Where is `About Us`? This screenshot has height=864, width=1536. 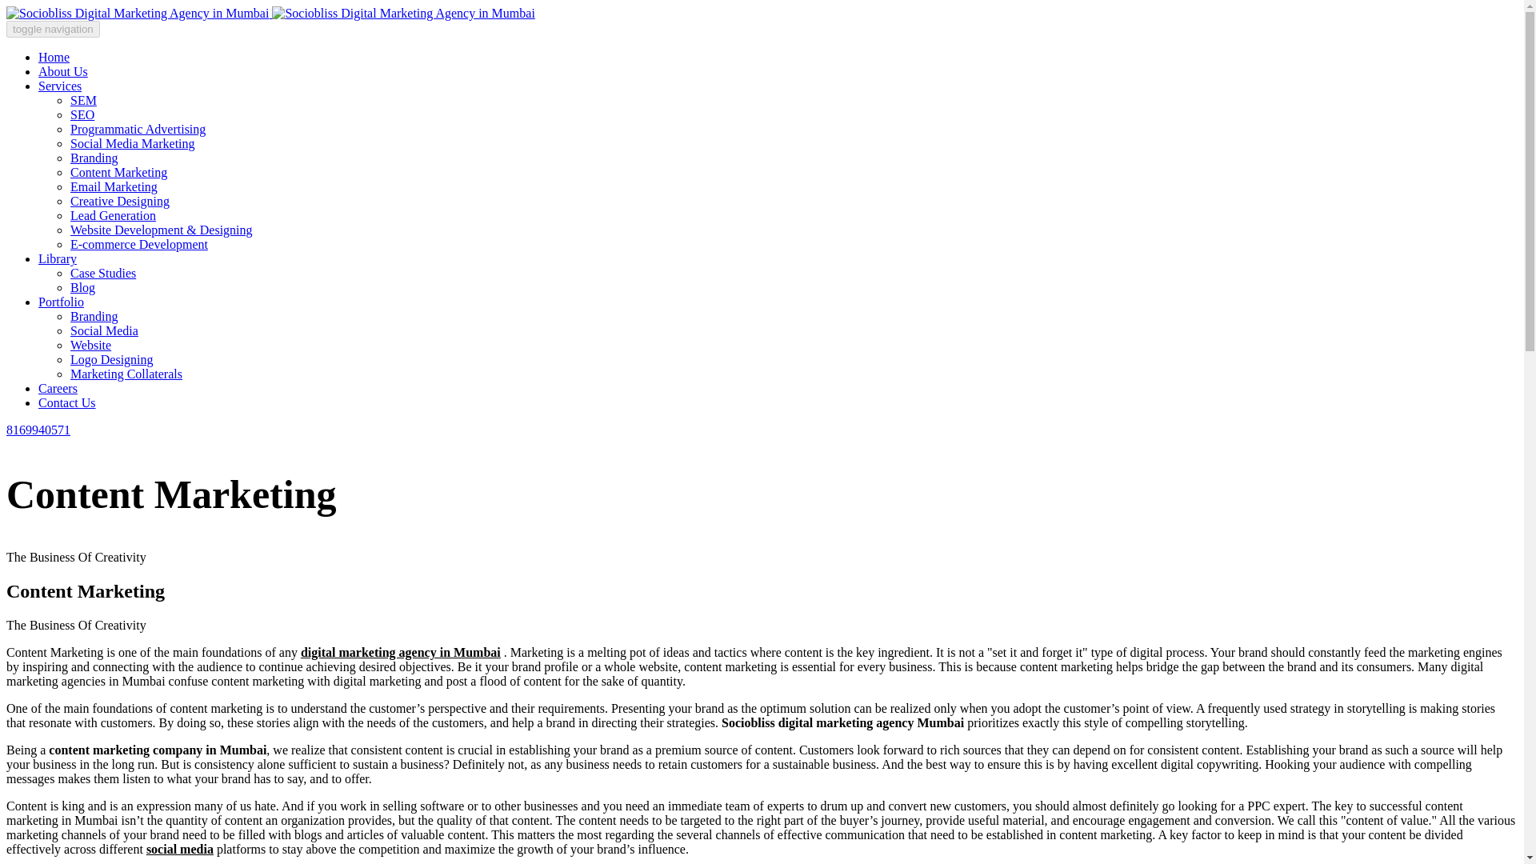 About Us is located at coordinates (62, 72).